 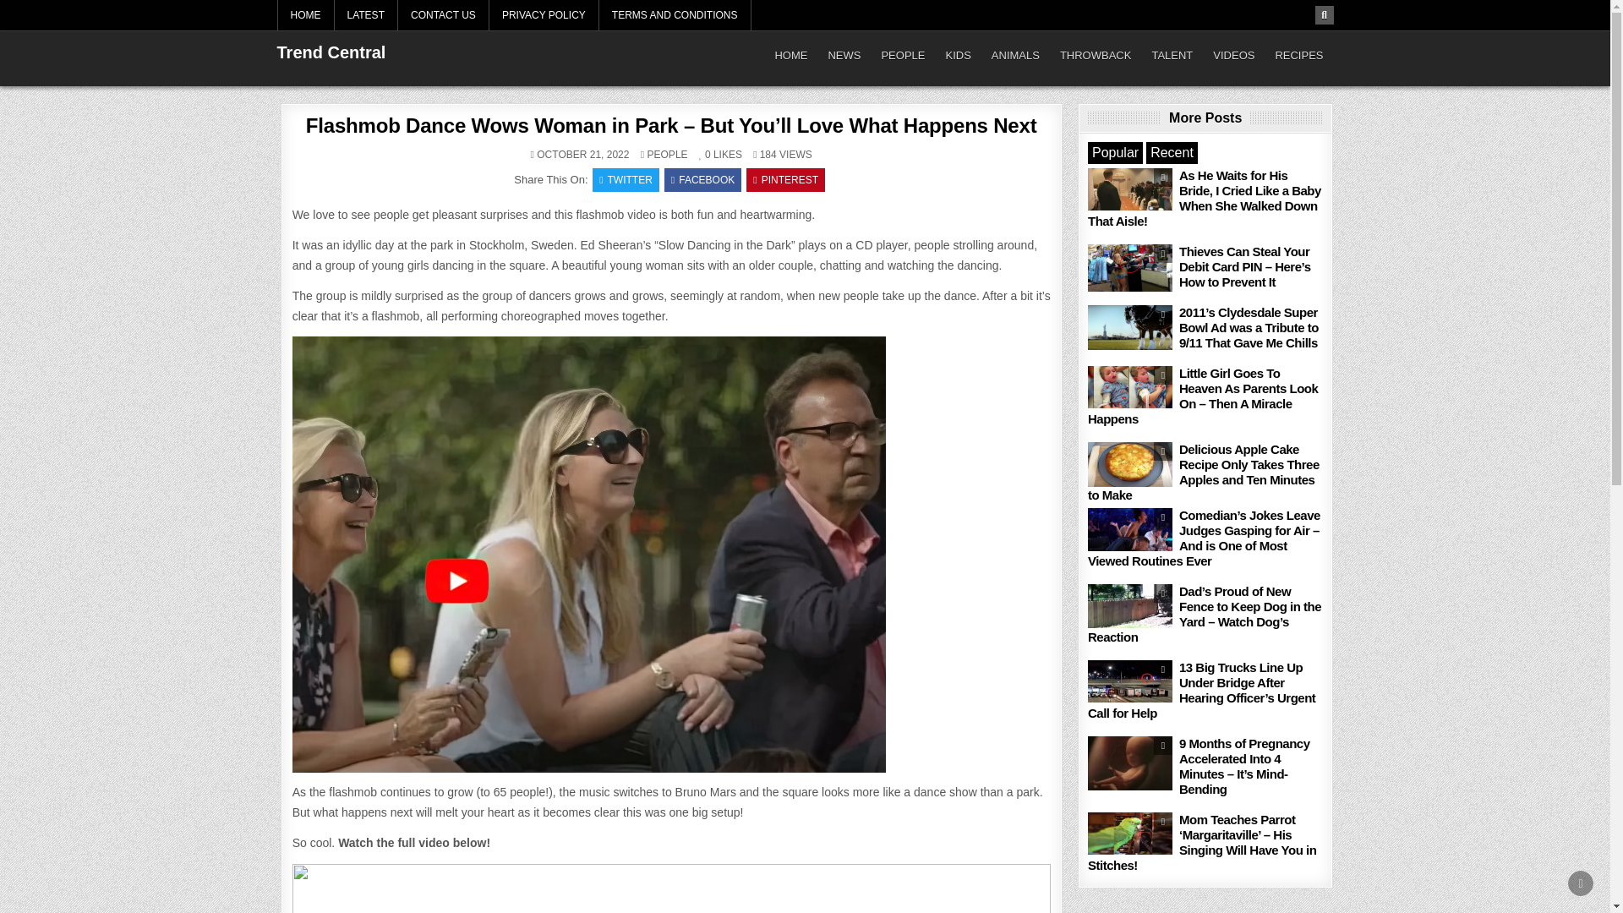 I want to click on 0, so click(x=705, y=155).